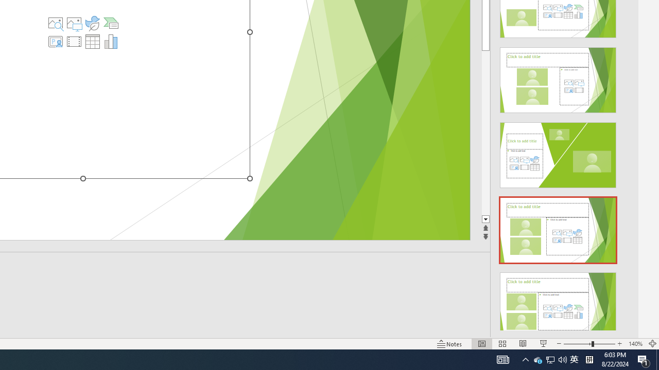  Describe the element at coordinates (56, 41) in the screenshot. I see `Insert Cameo` at that location.